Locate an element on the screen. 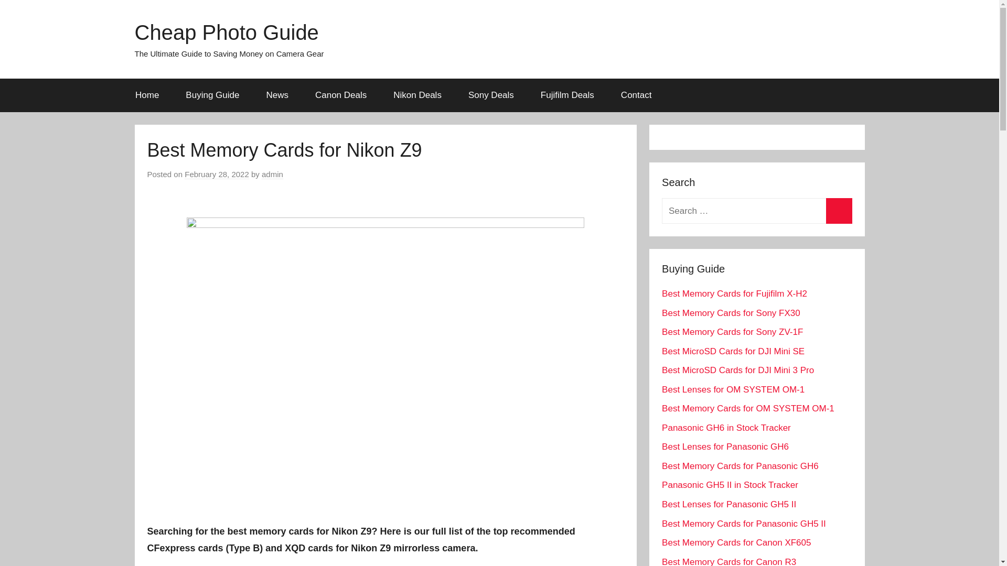  Contact is located at coordinates (636, 95).